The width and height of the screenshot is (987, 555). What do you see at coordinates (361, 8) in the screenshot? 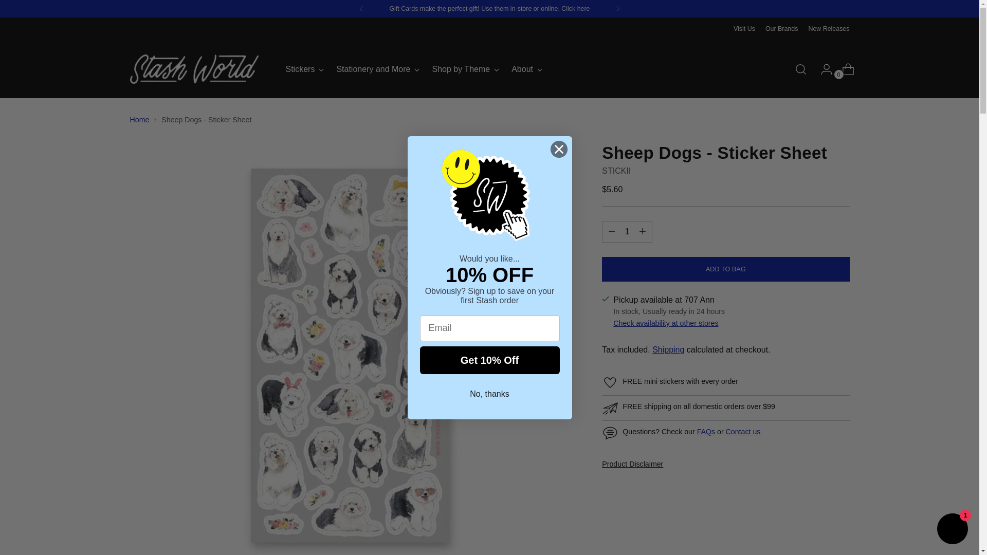
I see `Previous` at bounding box center [361, 8].